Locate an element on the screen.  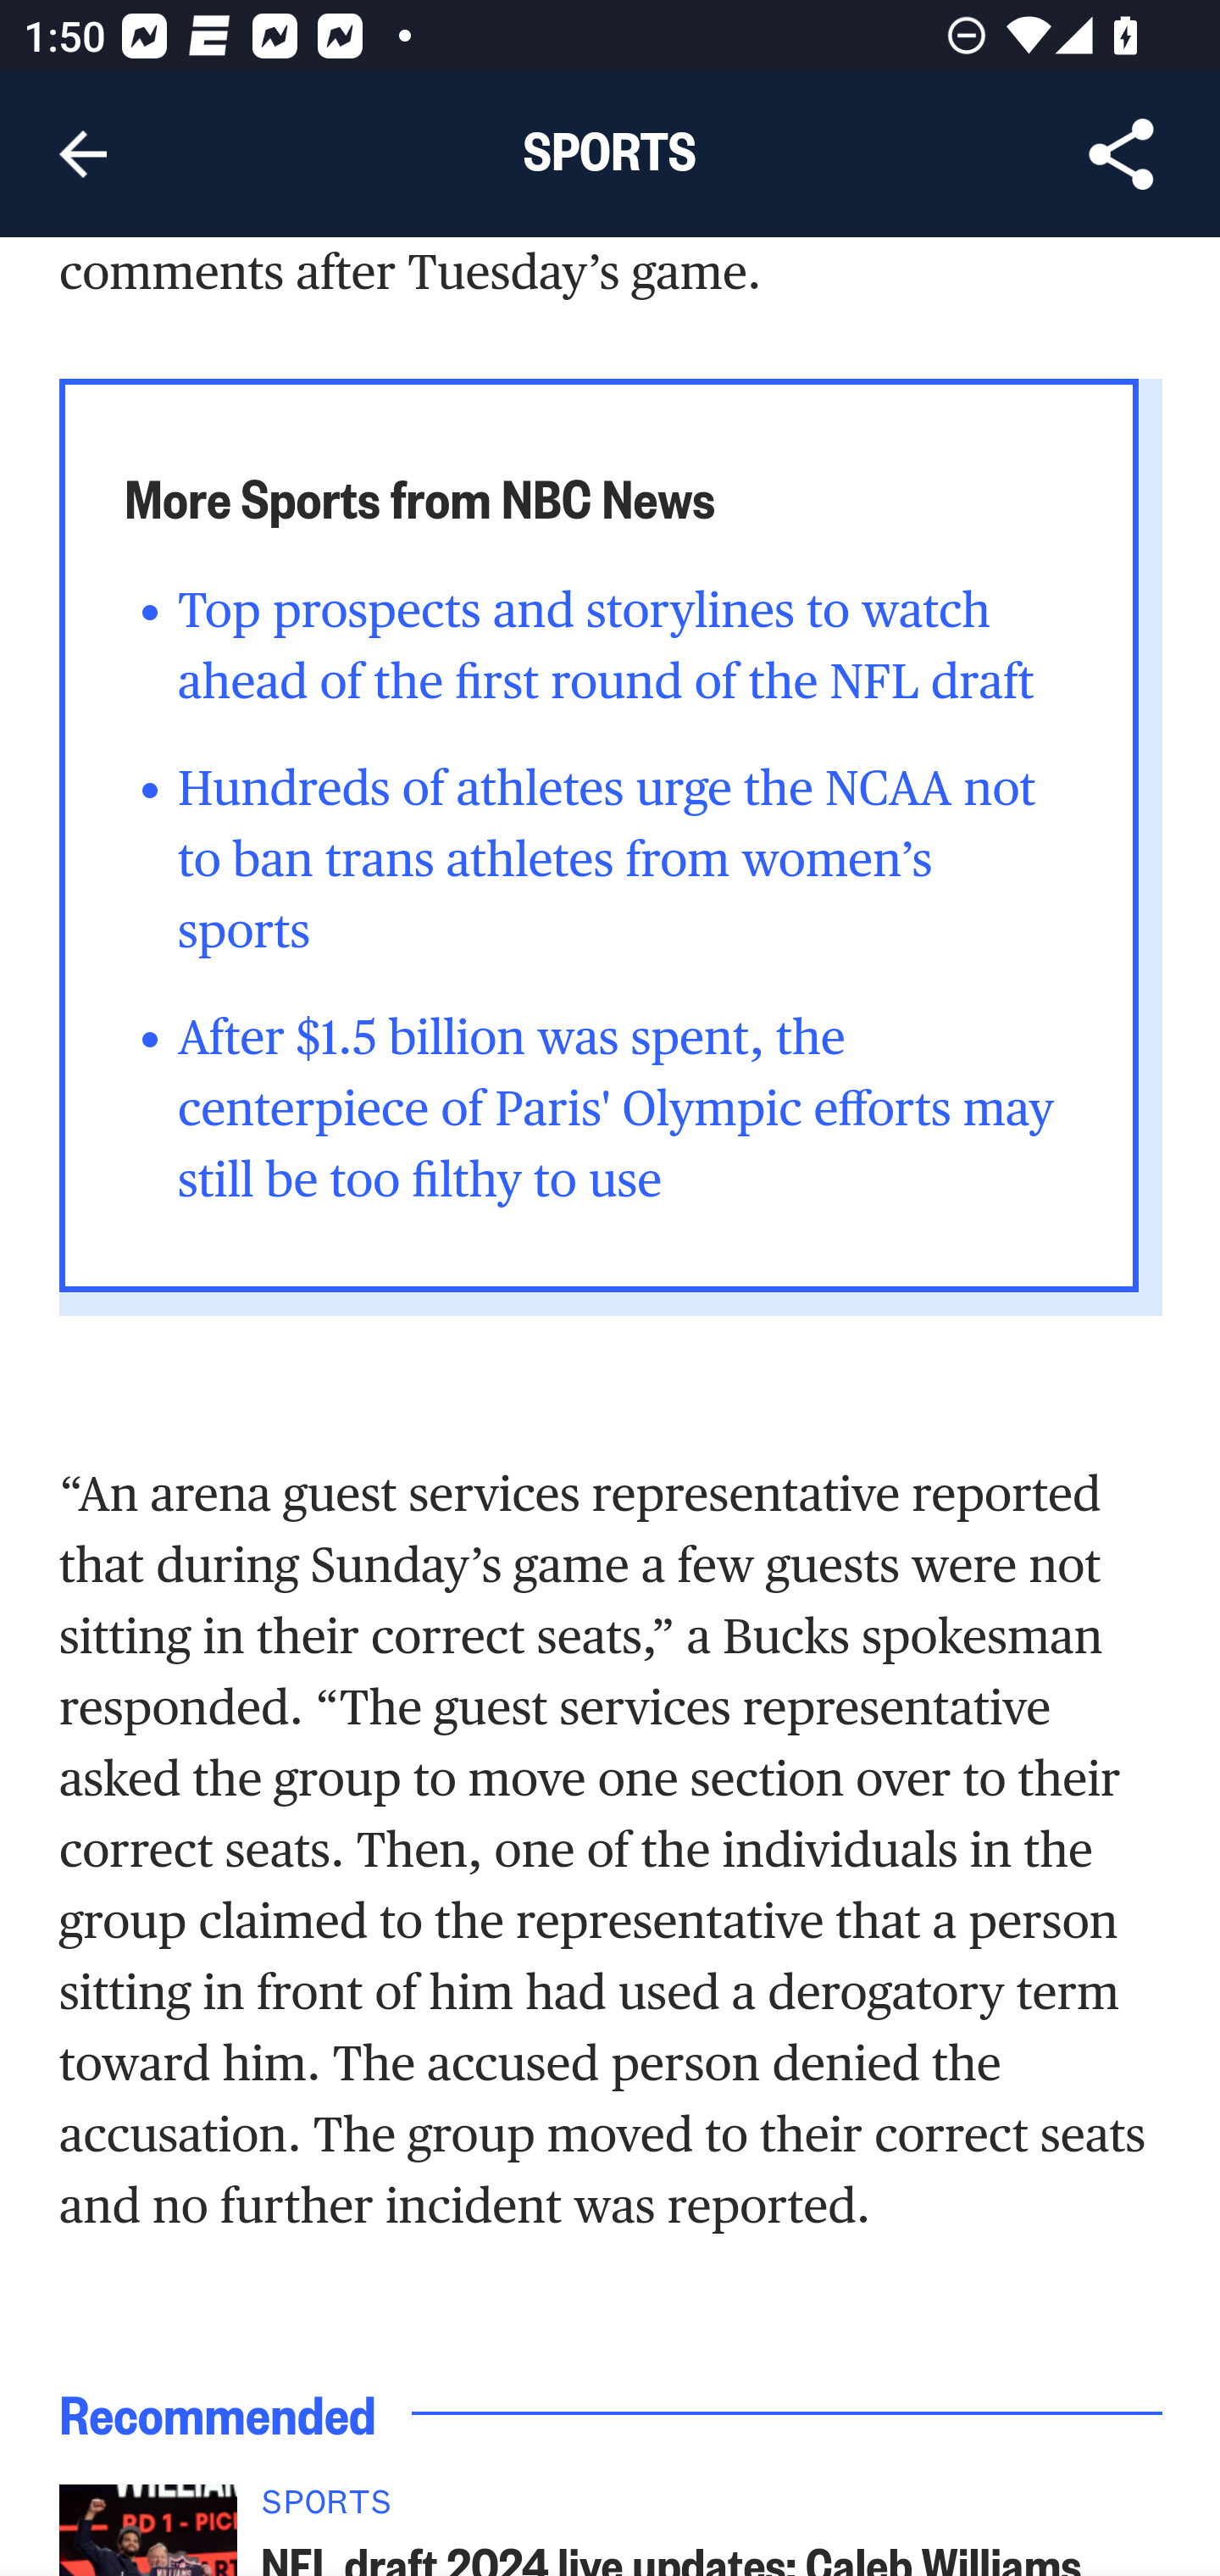
Navigate up is located at coordinates (83, 154).